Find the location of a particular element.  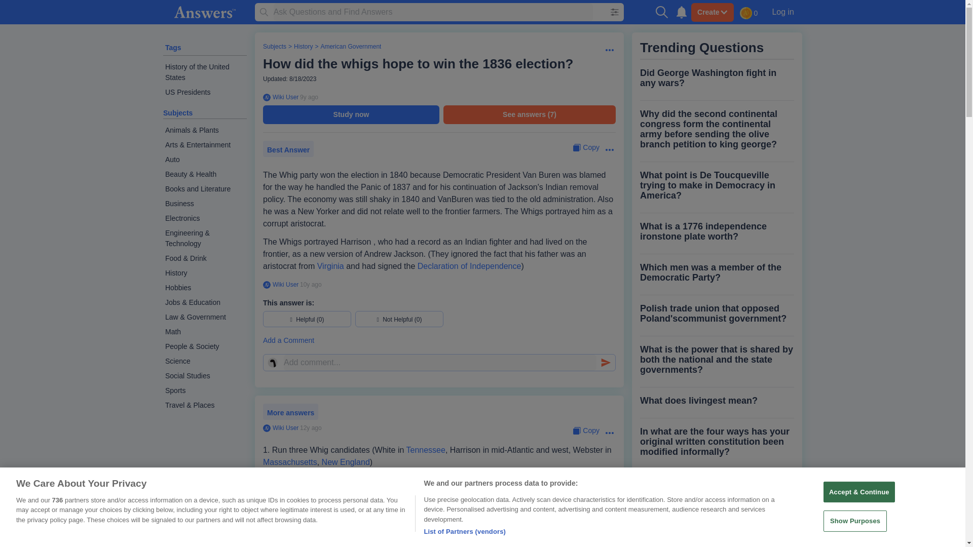

Books and Literature is located at coordinates (205, 188).